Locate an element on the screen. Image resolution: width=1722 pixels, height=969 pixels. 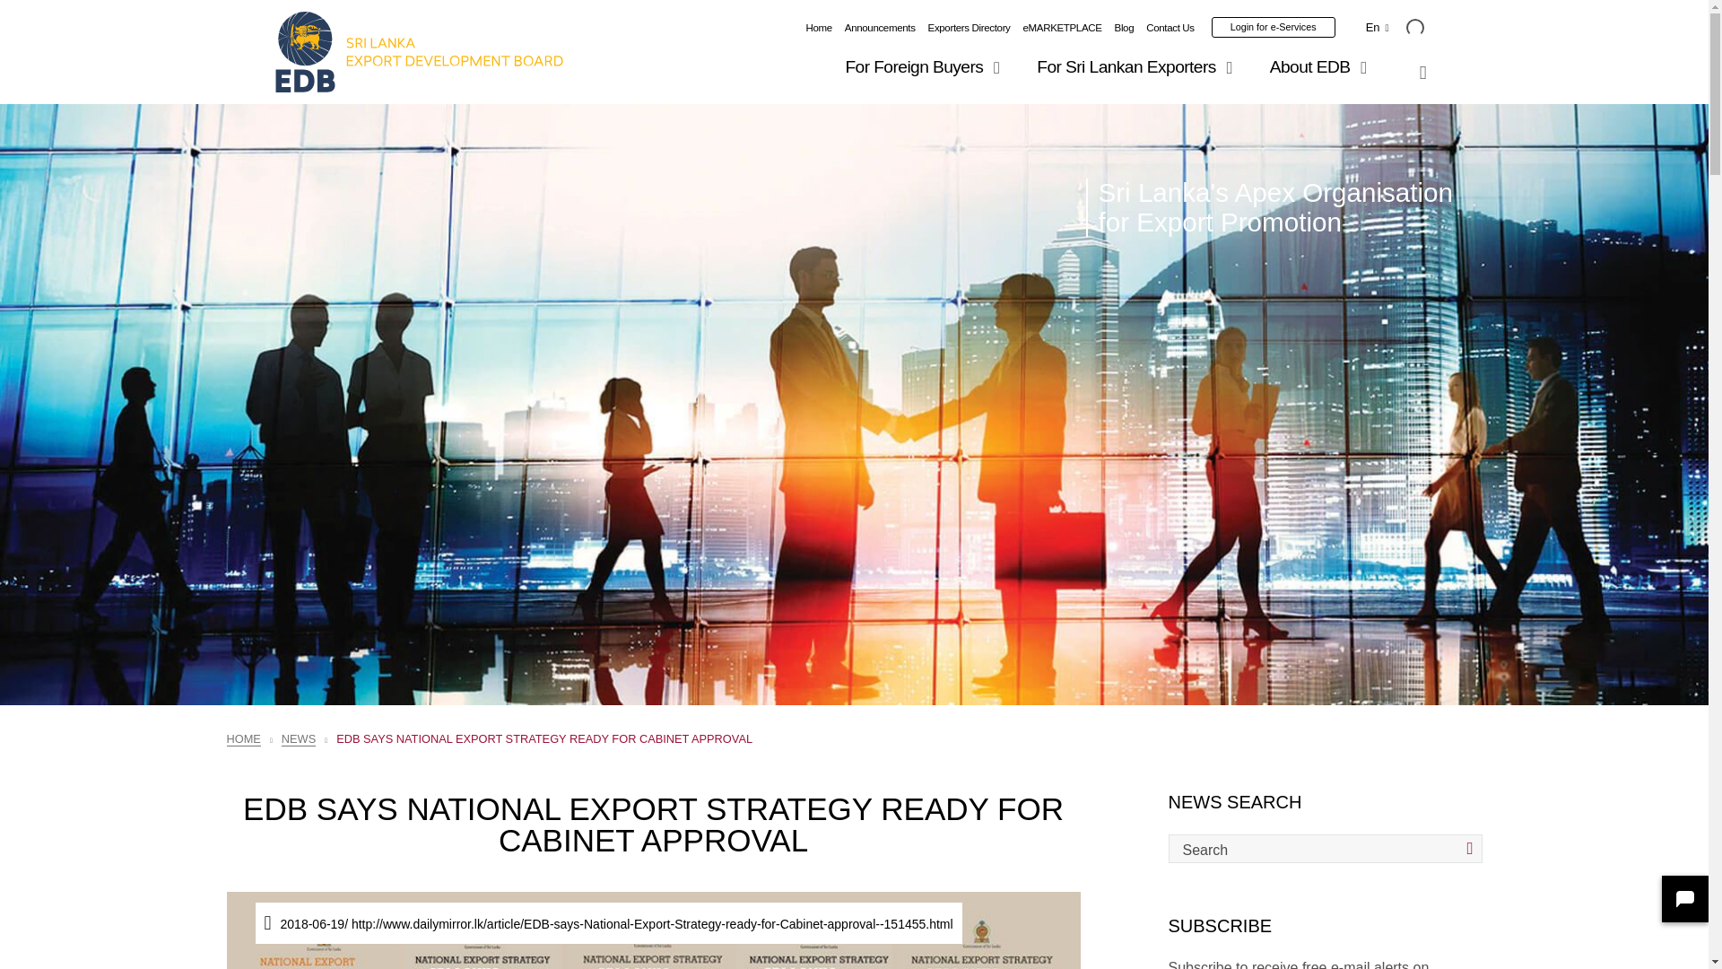
Announcements is located at coordinates (881, 27).